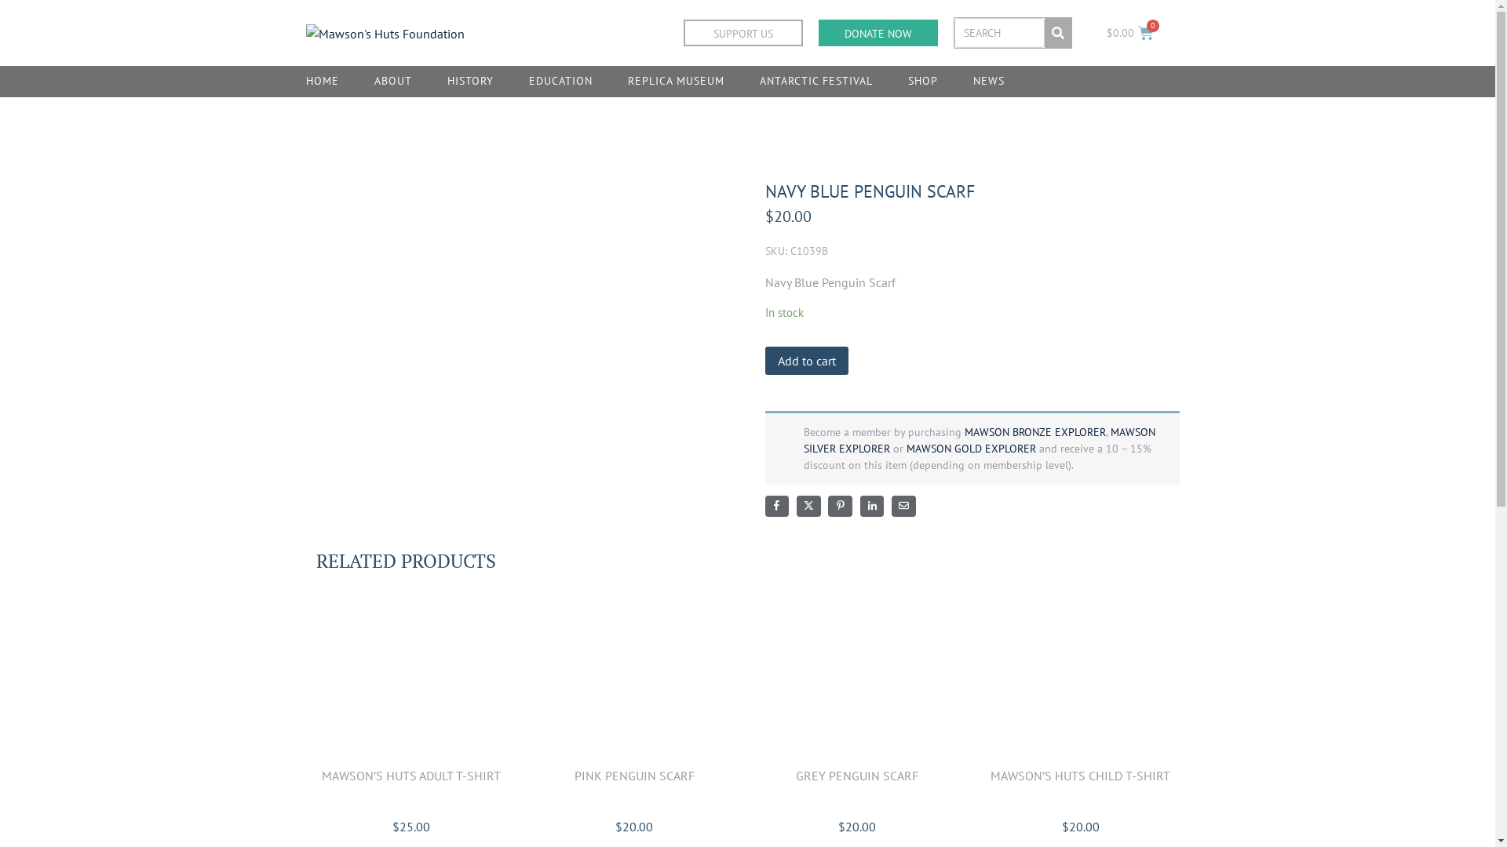 Image resolution: width=1507 pixels, height=847 pixels. What do you see at coordinates (989, 82) in the screenshot?
I see `NEWS` at bounding box center [989, 82].